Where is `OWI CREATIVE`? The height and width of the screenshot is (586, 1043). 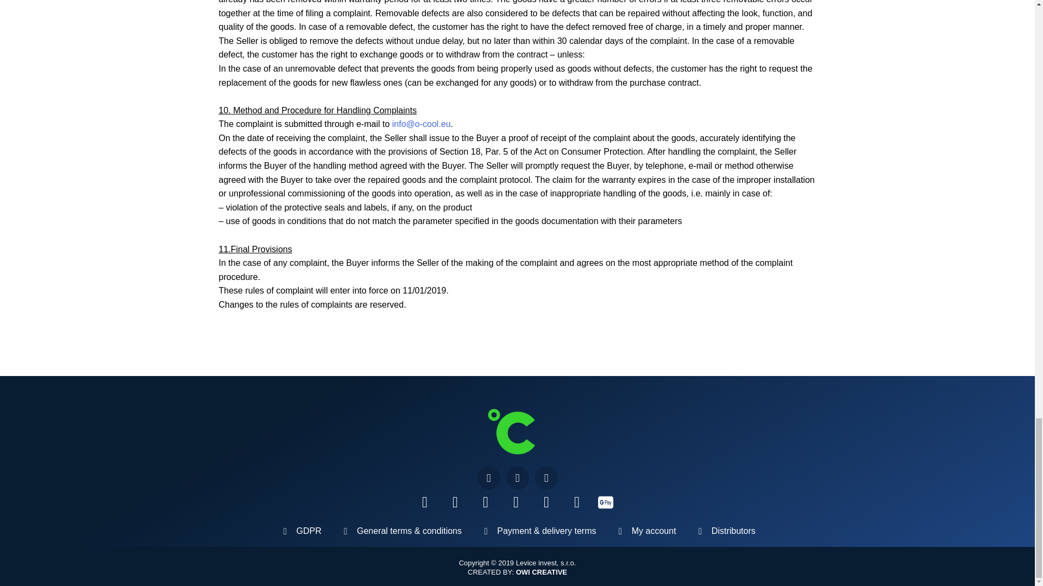 OWI CREATIVE is located at coordinates (542, 572).